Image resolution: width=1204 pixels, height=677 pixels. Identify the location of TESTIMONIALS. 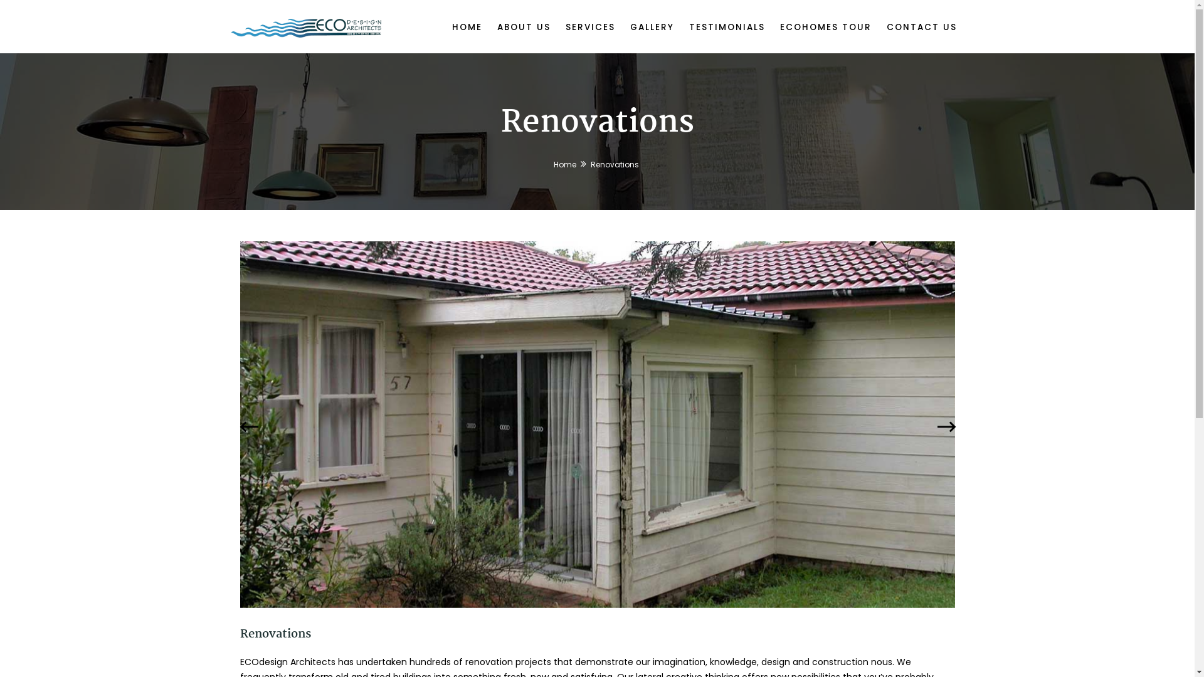
(726, 25).